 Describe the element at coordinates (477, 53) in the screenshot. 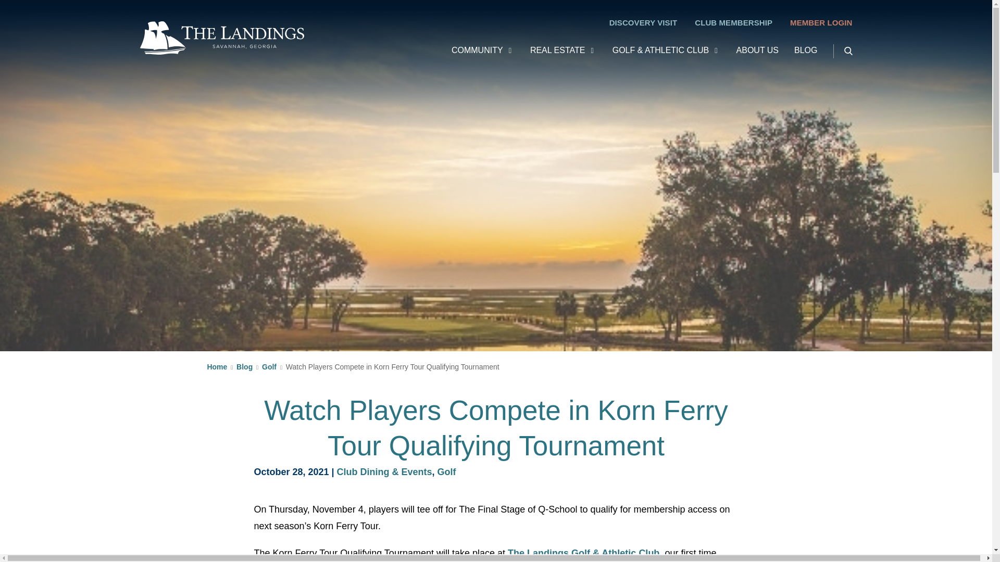

I see `COMMUNITY` at that location.